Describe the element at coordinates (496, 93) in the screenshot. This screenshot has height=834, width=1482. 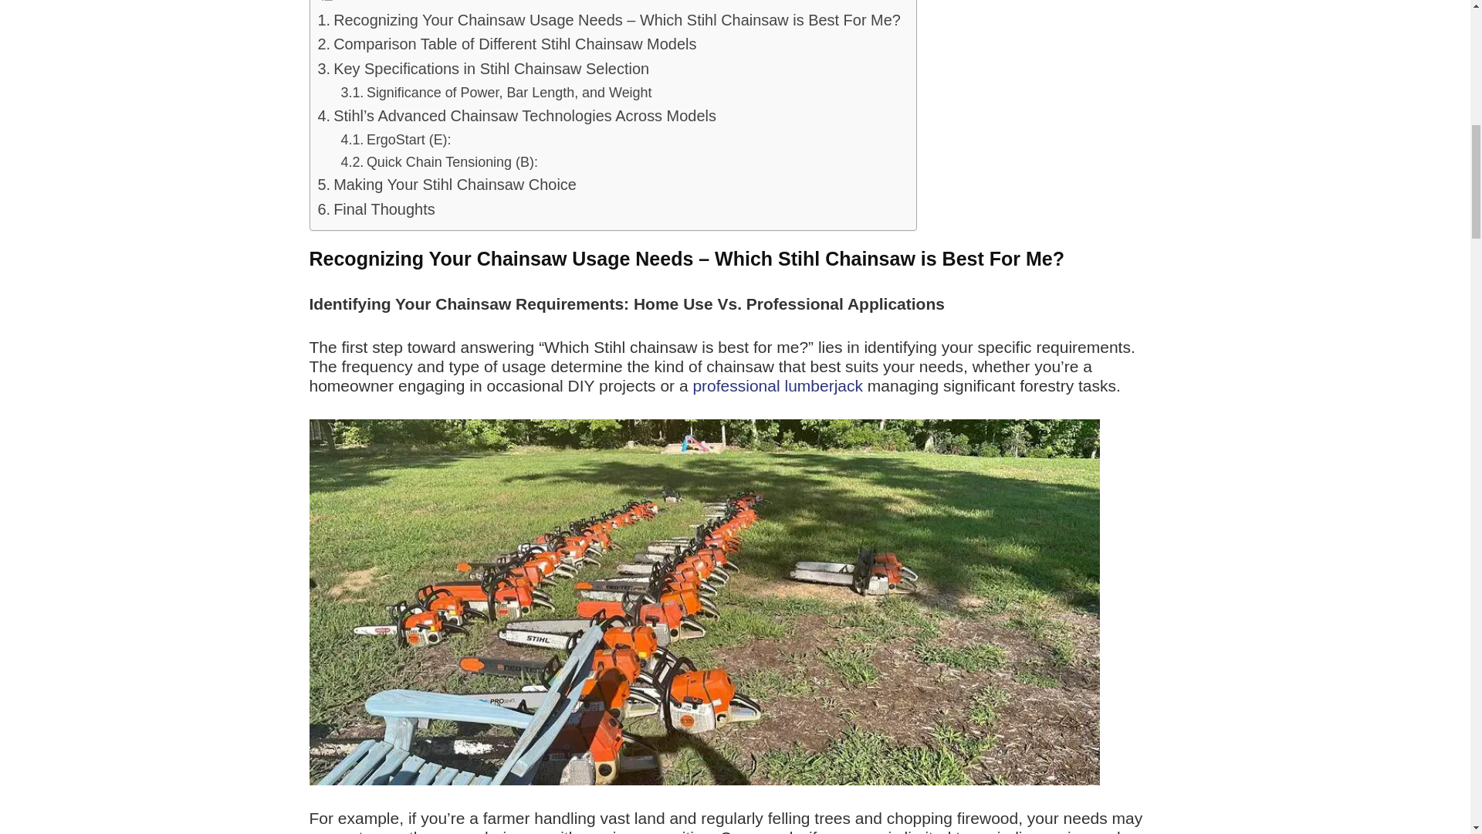
I see `Significance of Power, Bar Length, and Weight` at that location.